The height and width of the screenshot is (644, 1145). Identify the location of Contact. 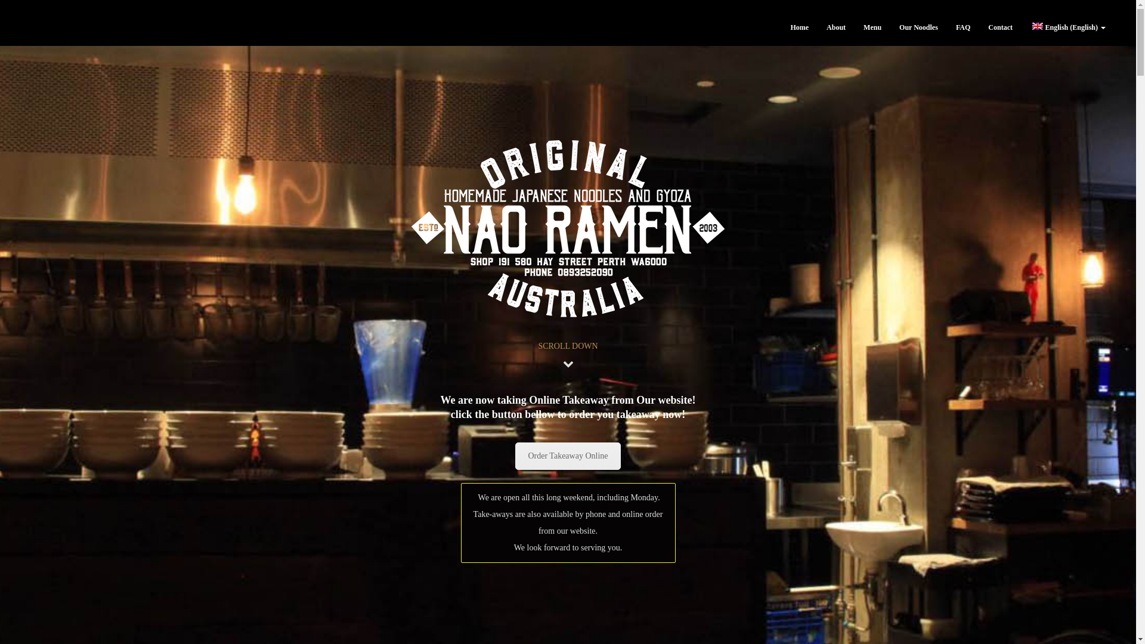
(1001, 27).